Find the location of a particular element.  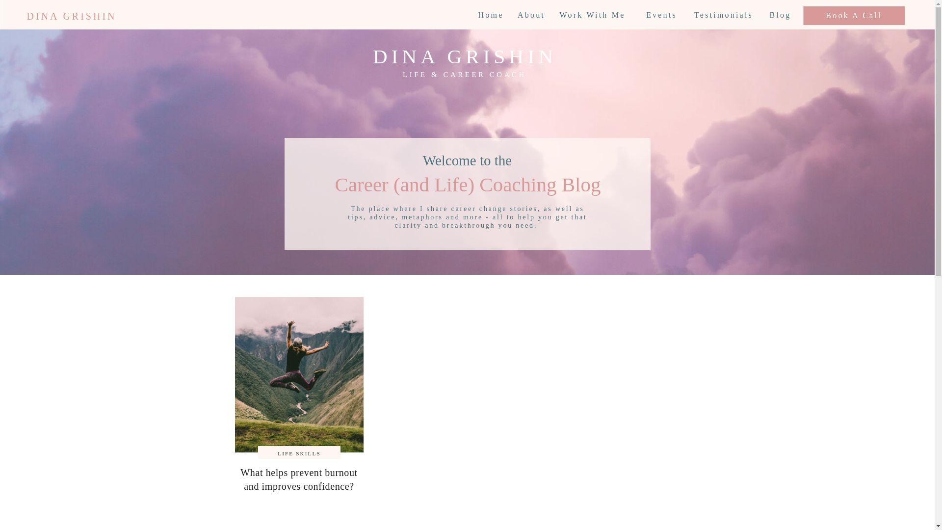

Testimonials is located at coordinates (723, 15).